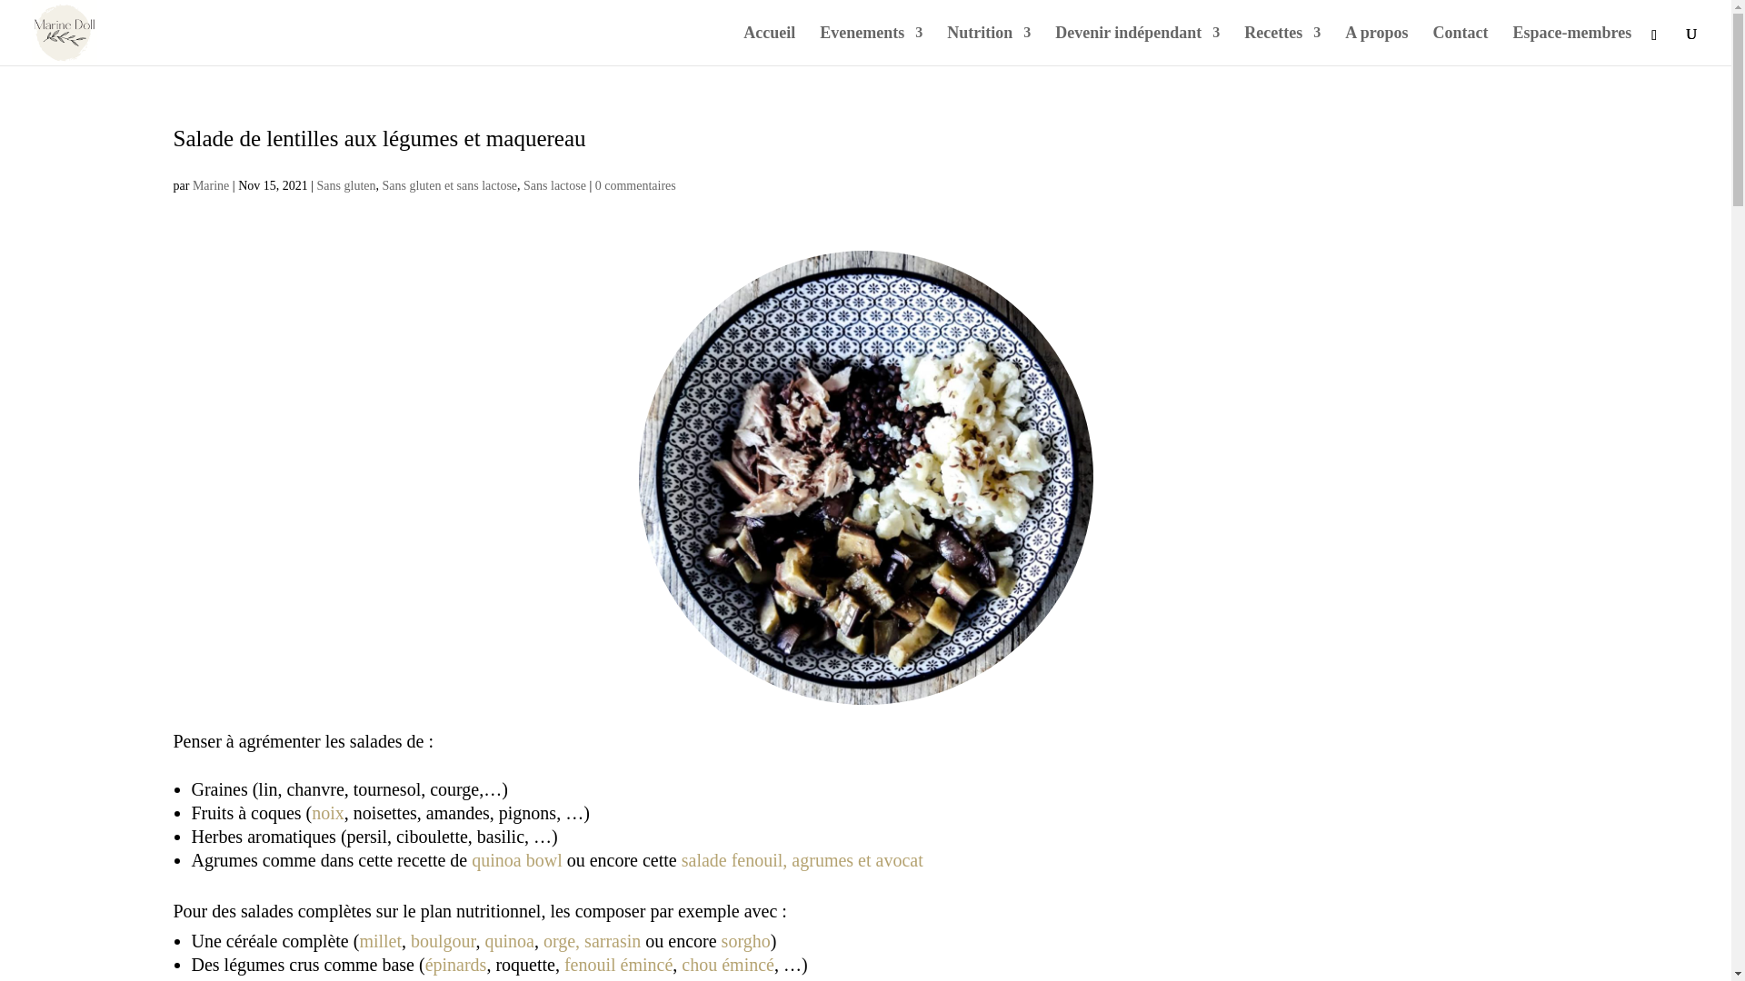 This screenshot has width=1745, height=981. I want to click on Evenements, so click(871, 45).